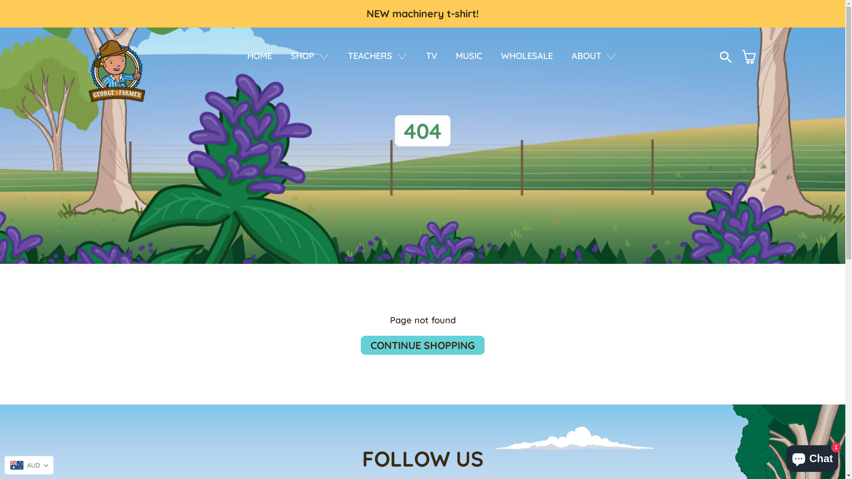 The image size is (852, 479). I want to click on HOME, so click(259, 56).